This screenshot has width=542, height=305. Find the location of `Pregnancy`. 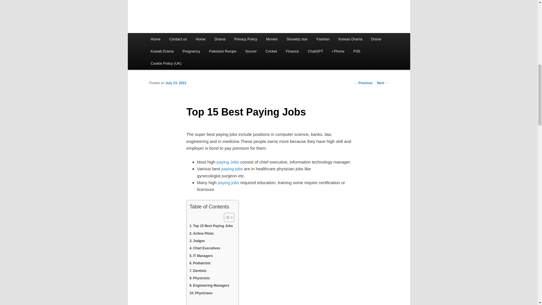

Pregnancy is located at coordinates (191, 51).